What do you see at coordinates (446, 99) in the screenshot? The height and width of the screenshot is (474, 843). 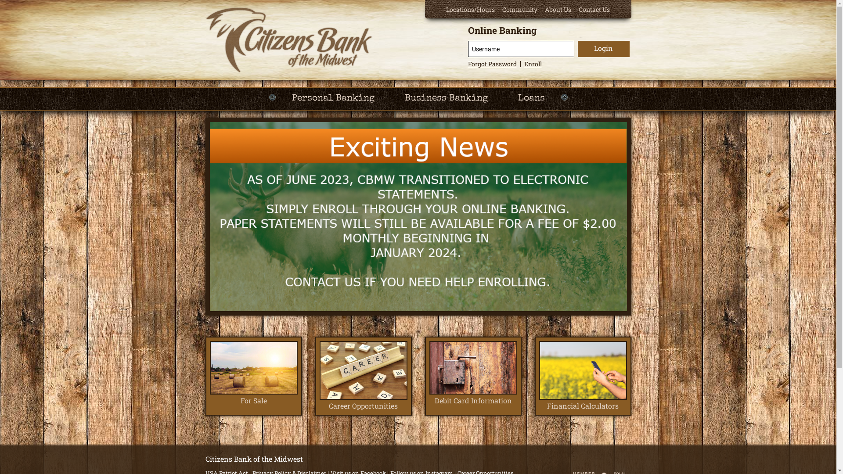 I see `Business Banking` at bounding box center [446, 99].